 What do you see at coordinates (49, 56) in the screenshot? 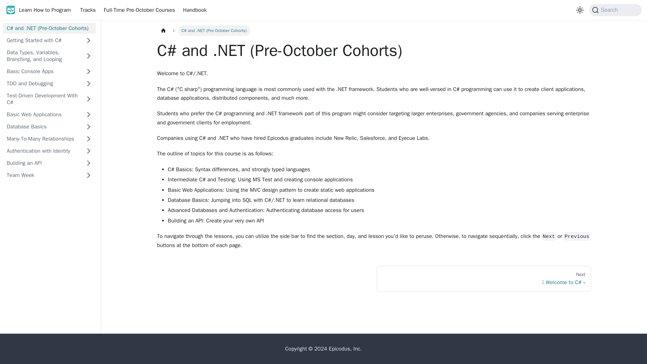
I see `Data Types, Variables, Branching, and Looping` at bounding box center [49, 56].